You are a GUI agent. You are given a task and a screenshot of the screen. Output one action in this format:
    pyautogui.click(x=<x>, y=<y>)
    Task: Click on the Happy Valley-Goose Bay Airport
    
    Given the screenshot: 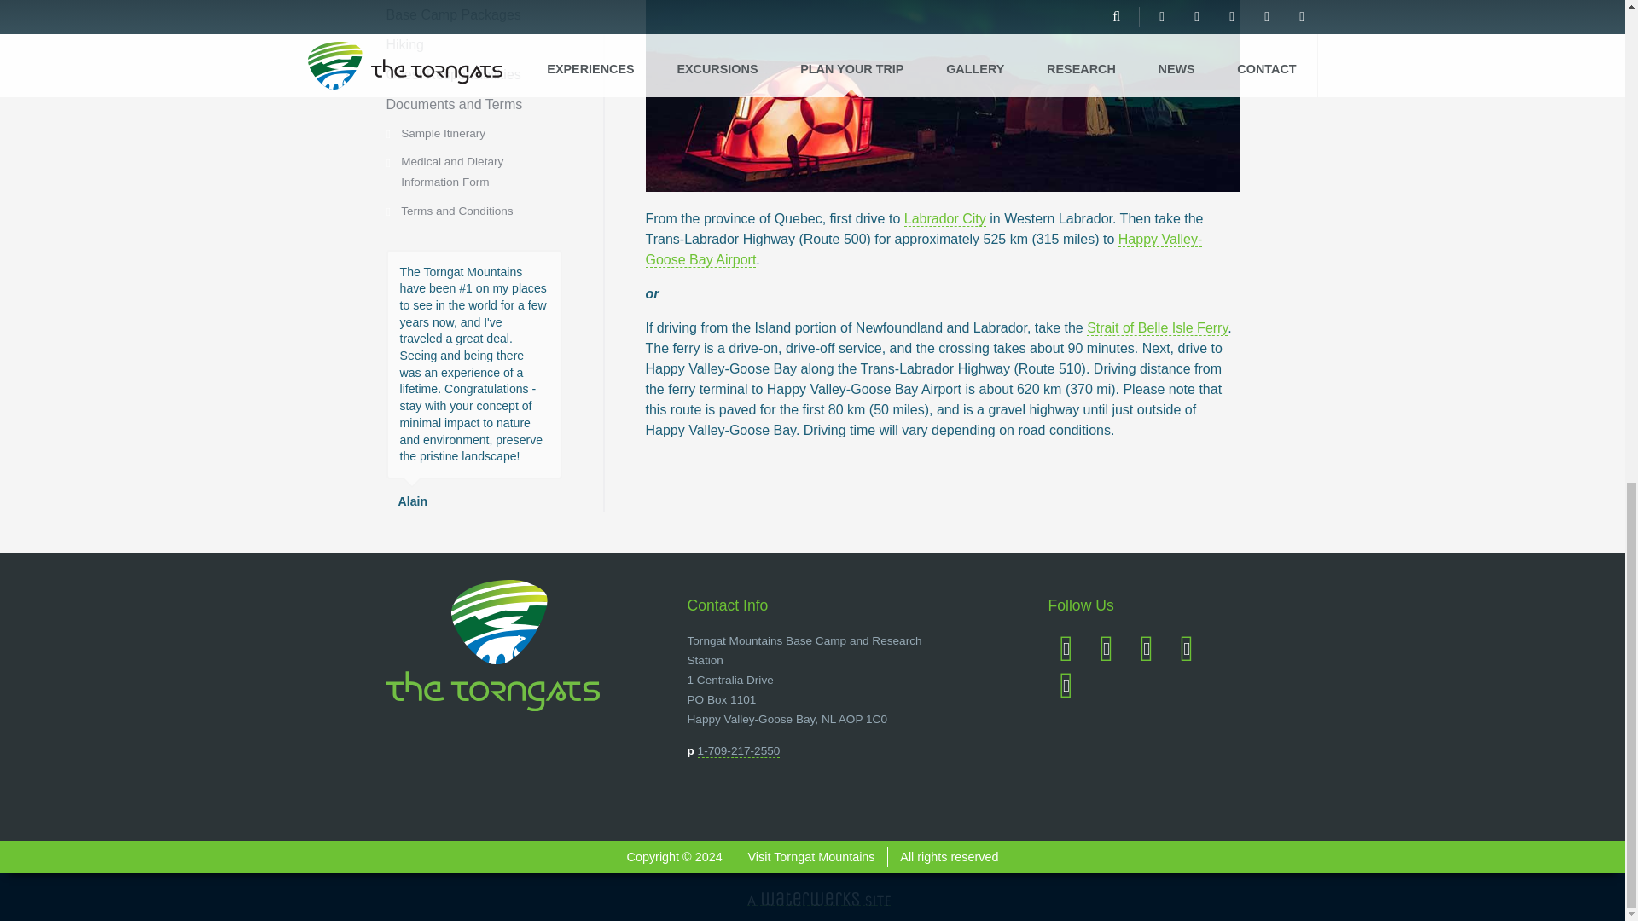 What is the action you would take?
    pyautogui.click(x=923, y=250)
    